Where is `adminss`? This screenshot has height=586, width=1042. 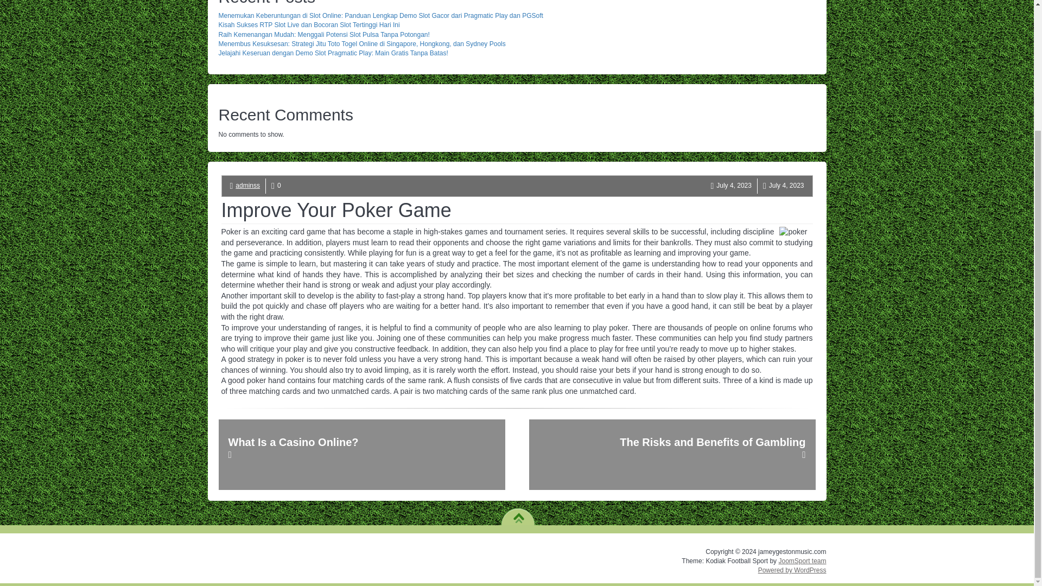 adminss is located at coordinates (247, 185).